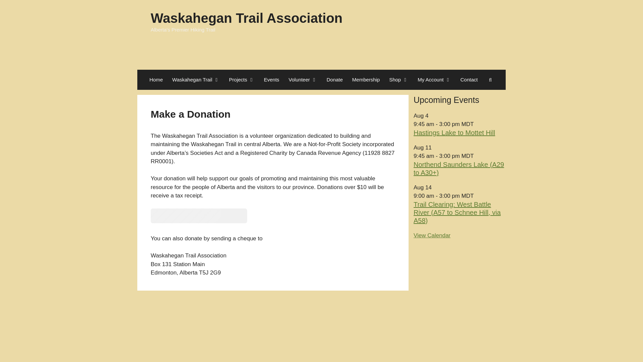  I want to click on Hastings Lake to Mottet Hill, so click(454, 132).